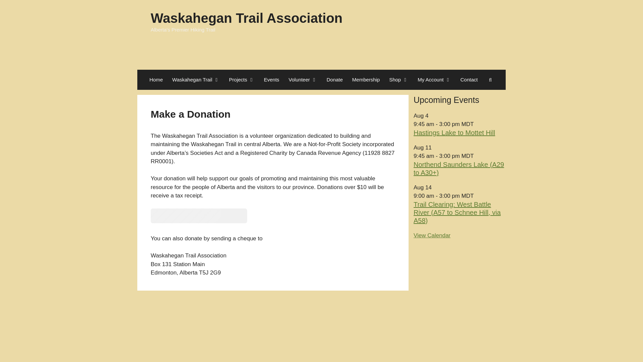  I want to click on Hastings Lake to Mottet Hill, so click(454, 132).